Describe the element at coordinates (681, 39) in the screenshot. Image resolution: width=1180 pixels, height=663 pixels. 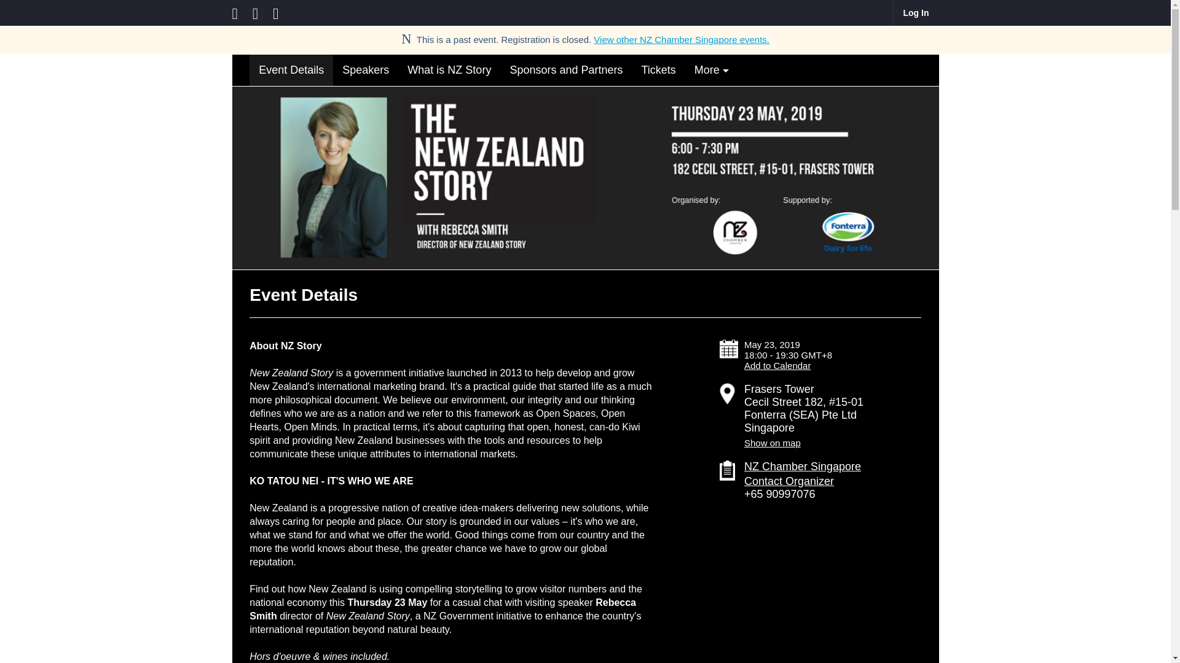
I see `View other NZ Chamber Singapore events.` at that location.